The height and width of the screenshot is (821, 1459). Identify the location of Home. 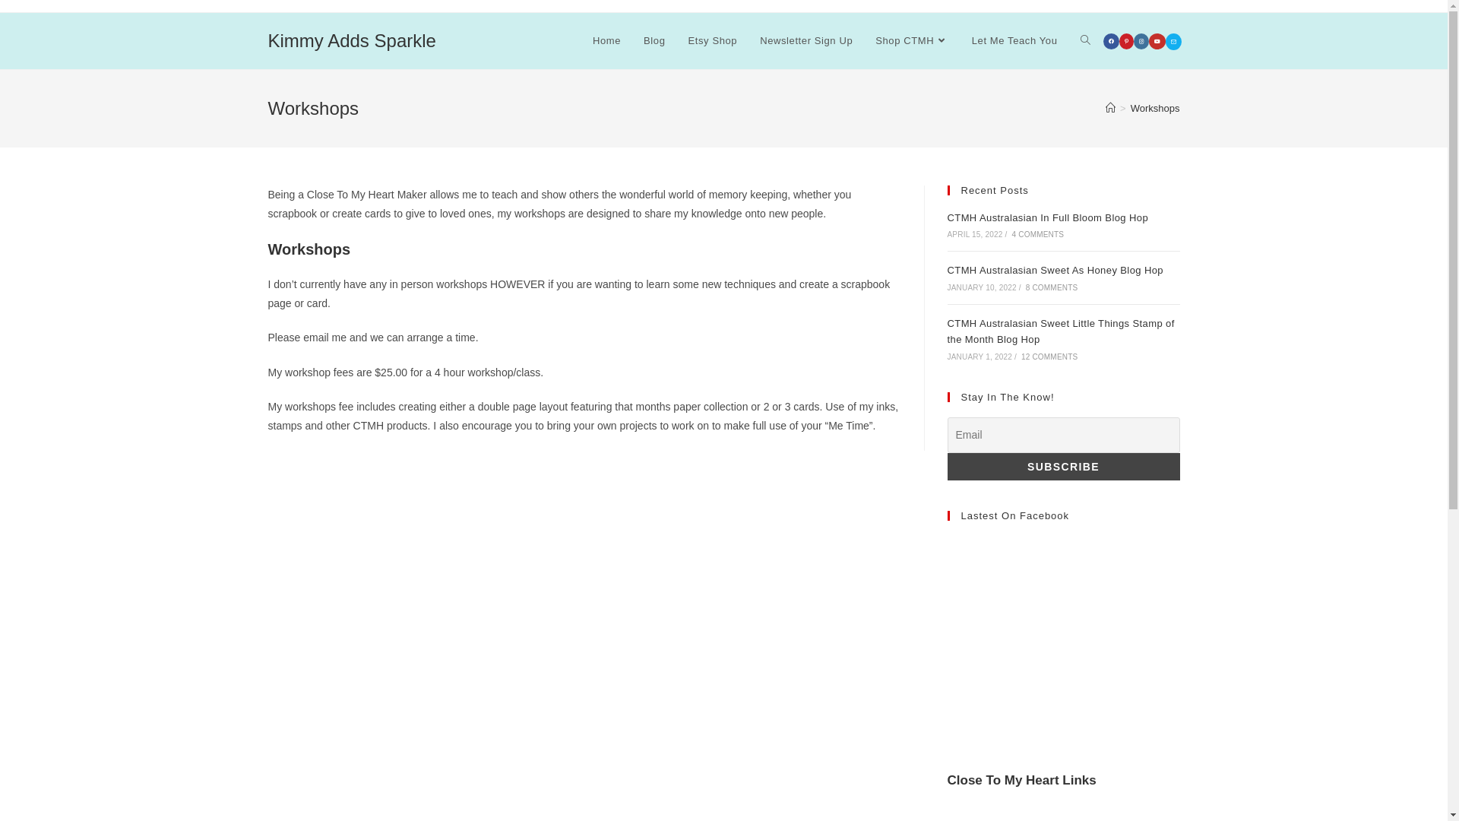
(606, 41).